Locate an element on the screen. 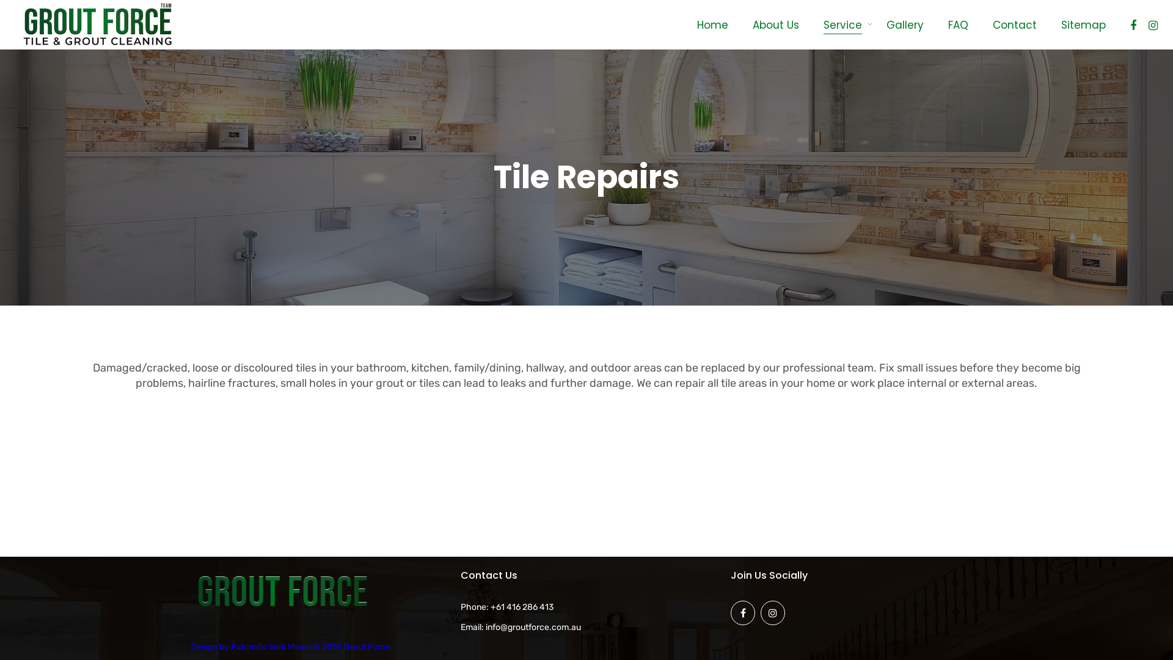 The height and width of the screenshot is (660, 1173). Contact is located at coordinates (1015, 24).